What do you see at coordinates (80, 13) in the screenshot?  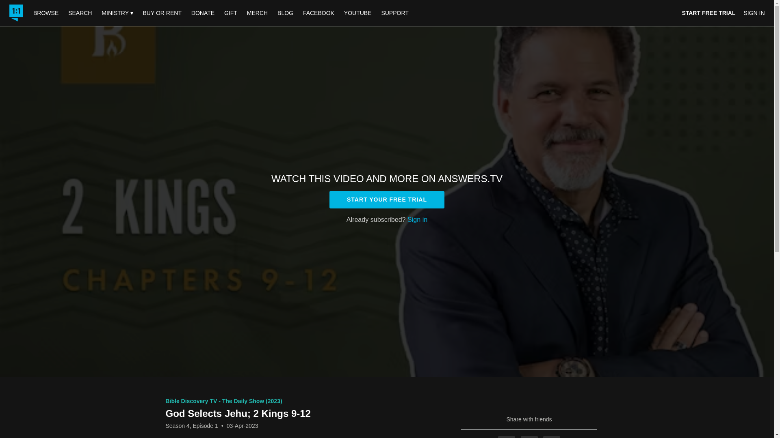 I see `SEARCH` at bounding box center [80, 13].